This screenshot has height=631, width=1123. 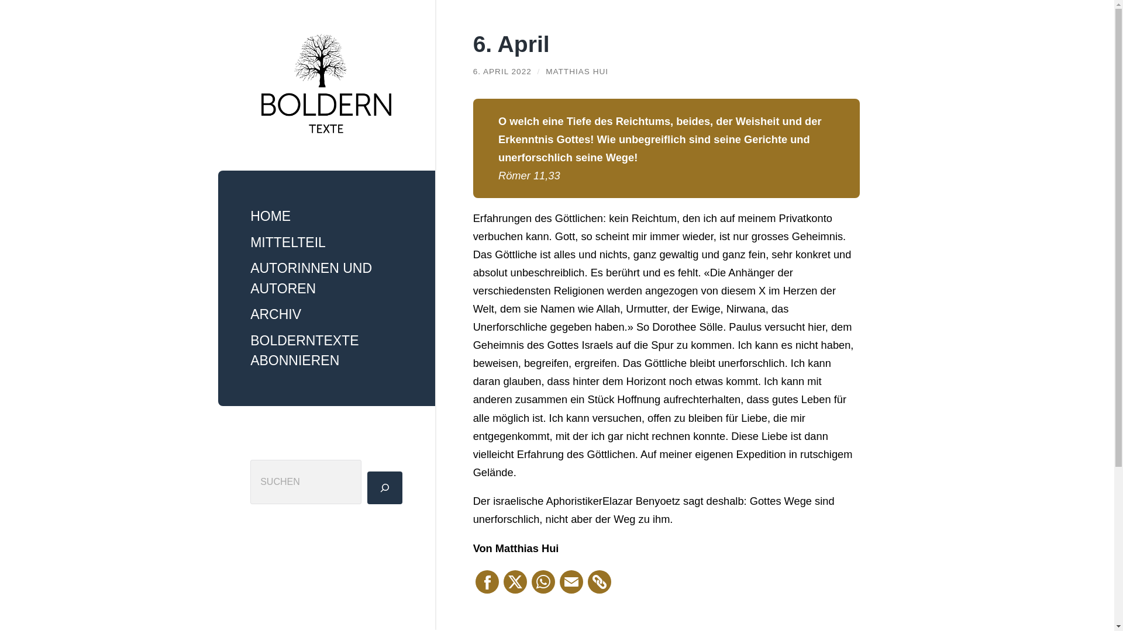 What do you see at coordinates (543, 582) in the screenshot?
I see `WhatsApp` at bounding box center [543, 582].